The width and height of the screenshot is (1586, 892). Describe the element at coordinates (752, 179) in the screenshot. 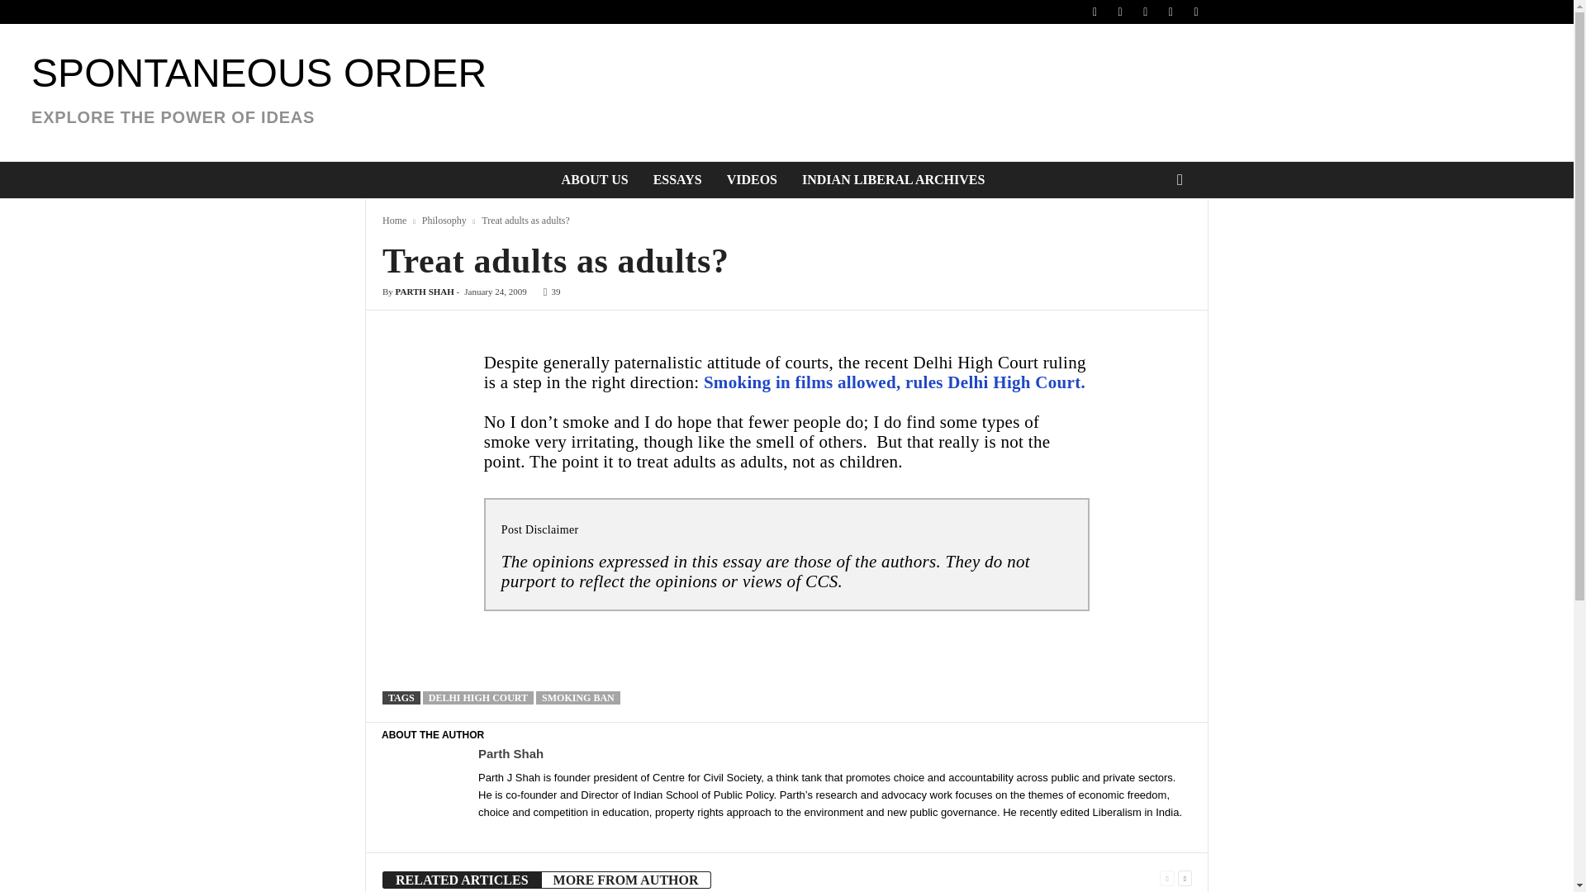

I see `VIDEOS` at that location.